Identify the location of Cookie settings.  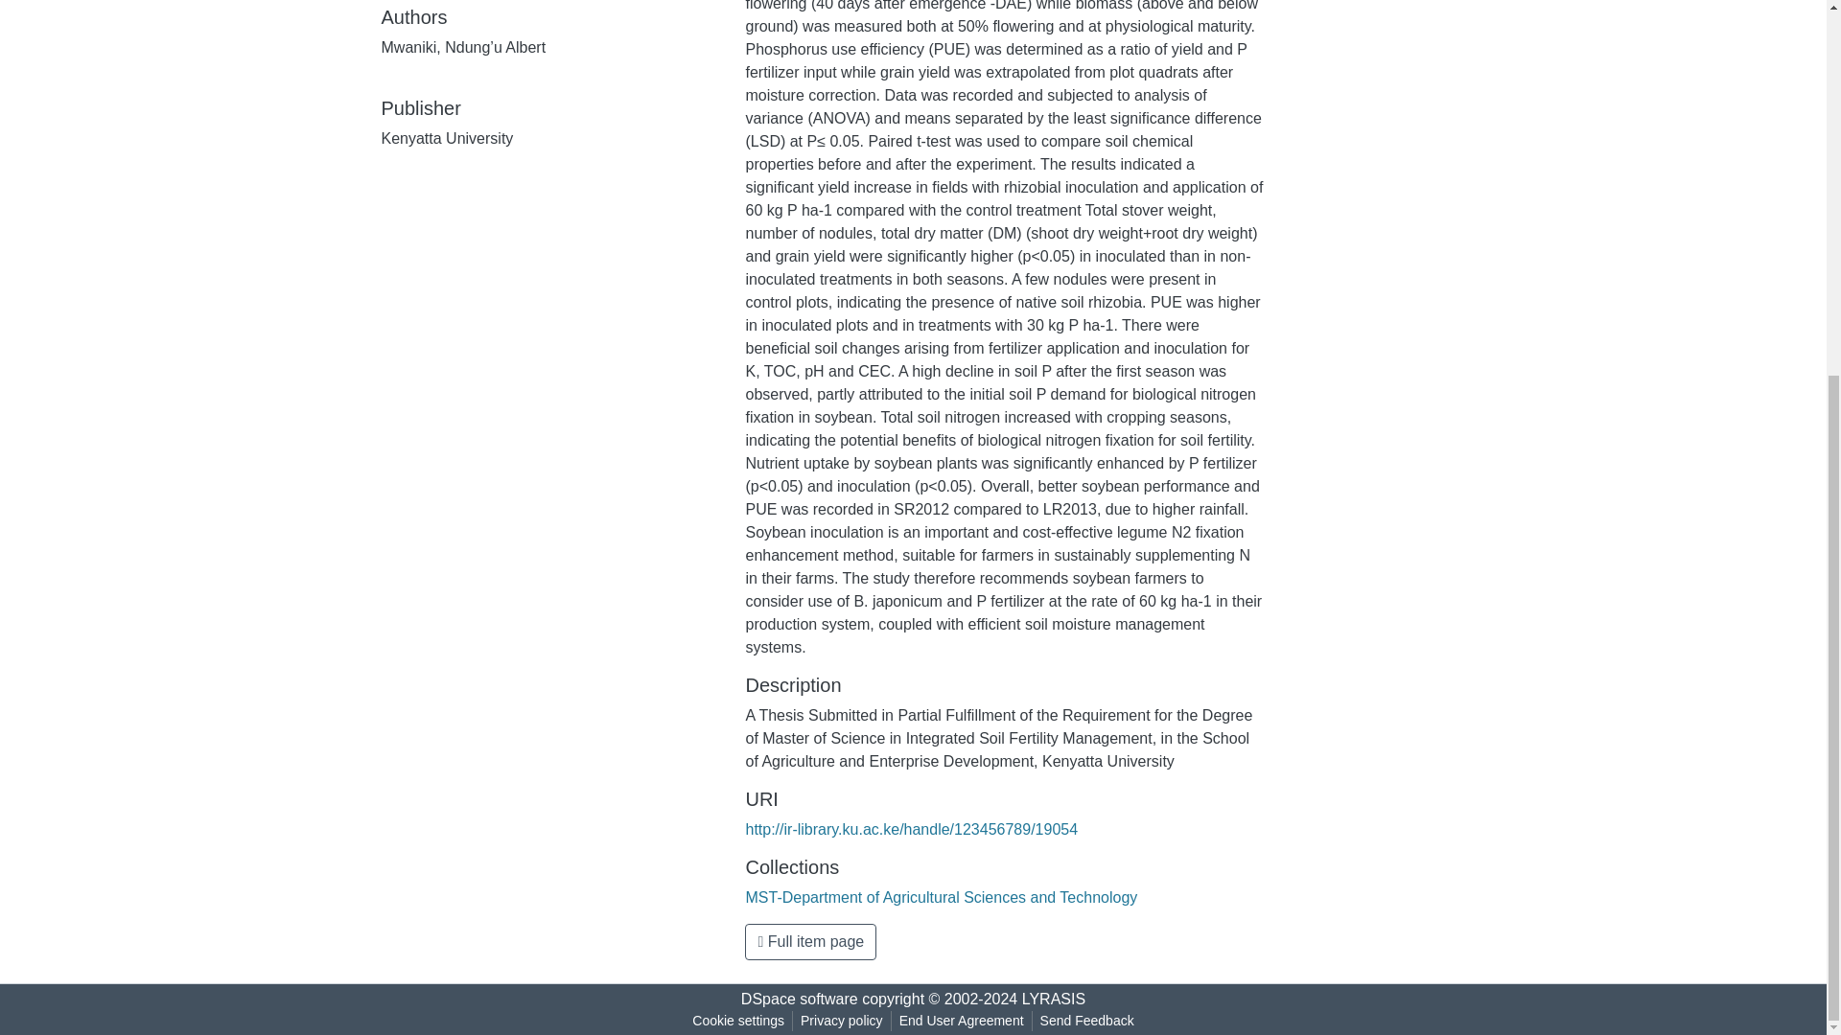
(738, 1021).